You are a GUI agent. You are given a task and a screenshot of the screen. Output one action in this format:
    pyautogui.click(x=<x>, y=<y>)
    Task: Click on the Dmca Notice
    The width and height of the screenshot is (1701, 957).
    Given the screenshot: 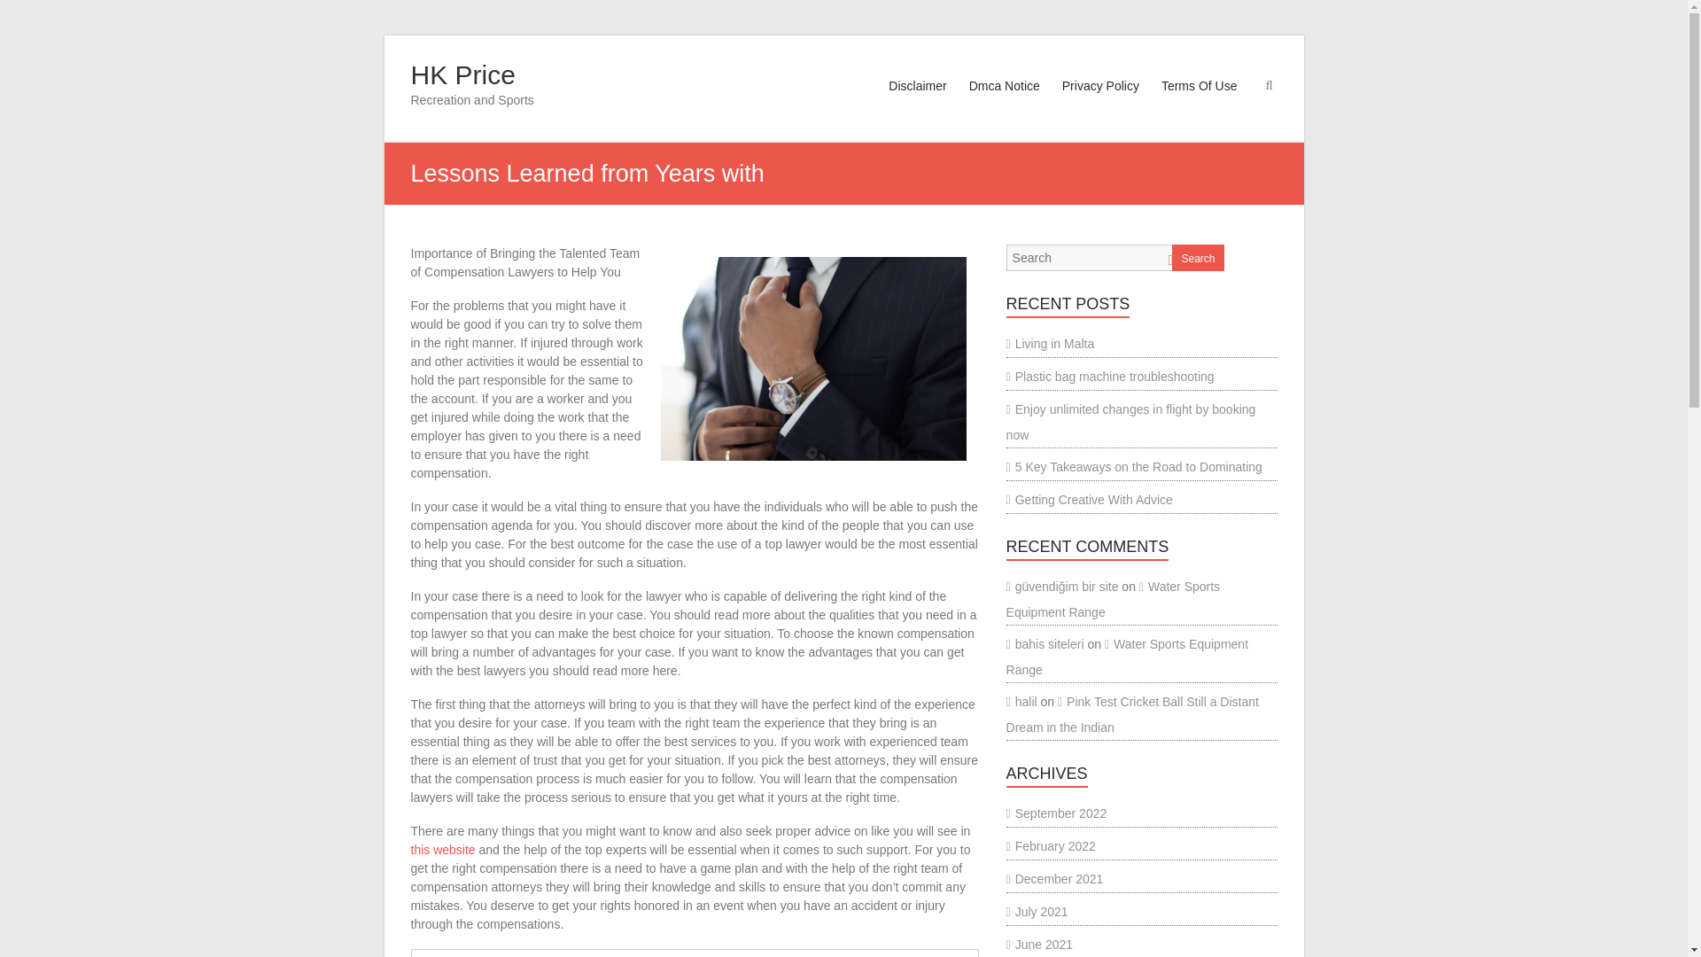 What is the action you would take?
    pyautogui.click(x=1005, y=103)
    